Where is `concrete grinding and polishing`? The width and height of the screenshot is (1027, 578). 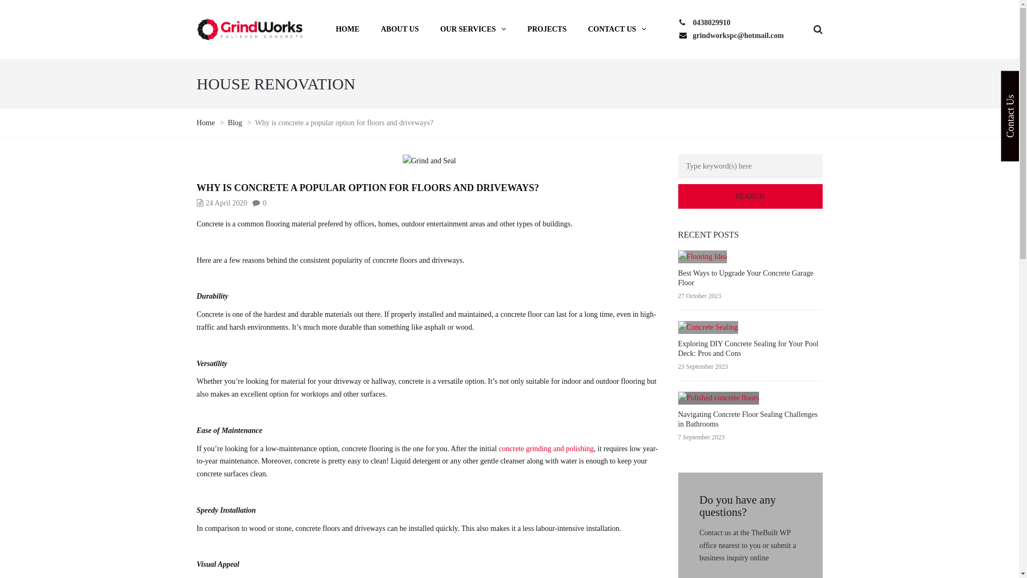
concrete grinding and polishing is located at coordinates (546, 448).